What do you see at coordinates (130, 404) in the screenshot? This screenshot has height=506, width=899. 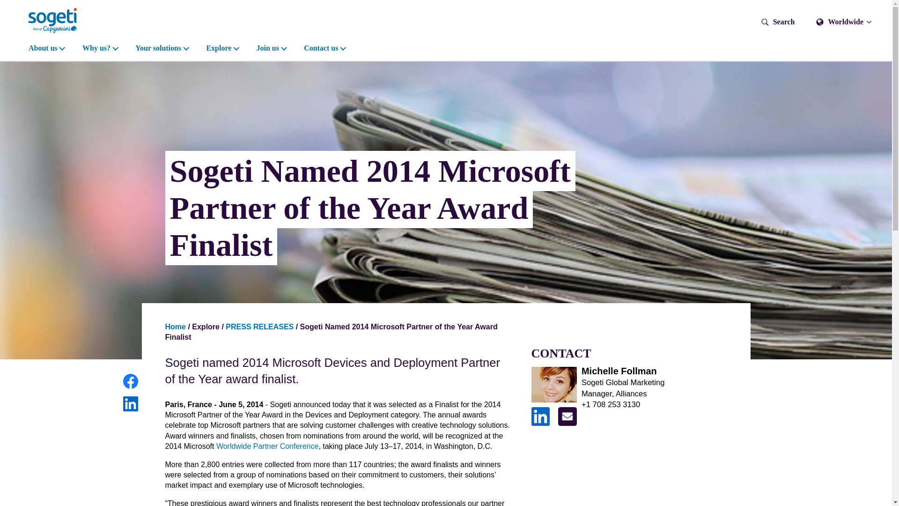 I see `Share on LinkedIn` at bounding box center [130, 404].